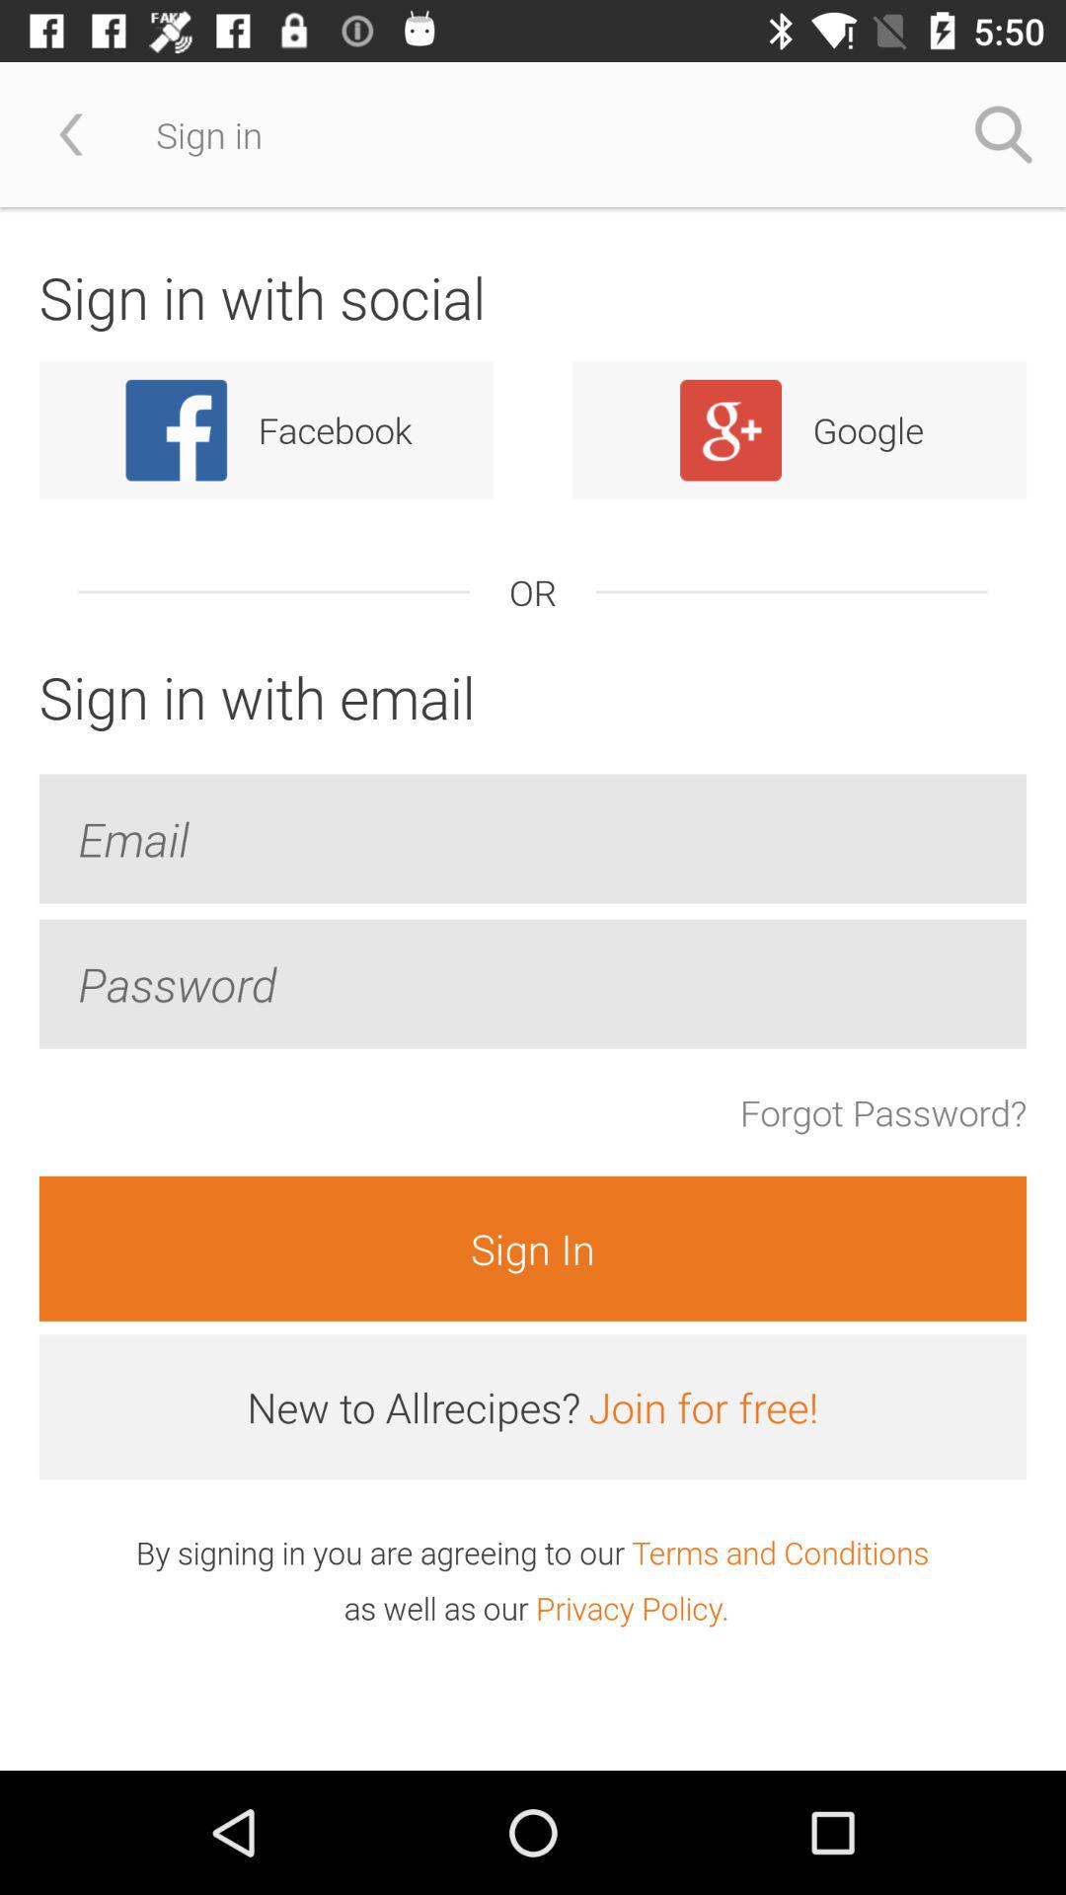 This screenshot has height=1895, width=1066. I want to click on select the item next to the as well as icon, so click(632, 1607).